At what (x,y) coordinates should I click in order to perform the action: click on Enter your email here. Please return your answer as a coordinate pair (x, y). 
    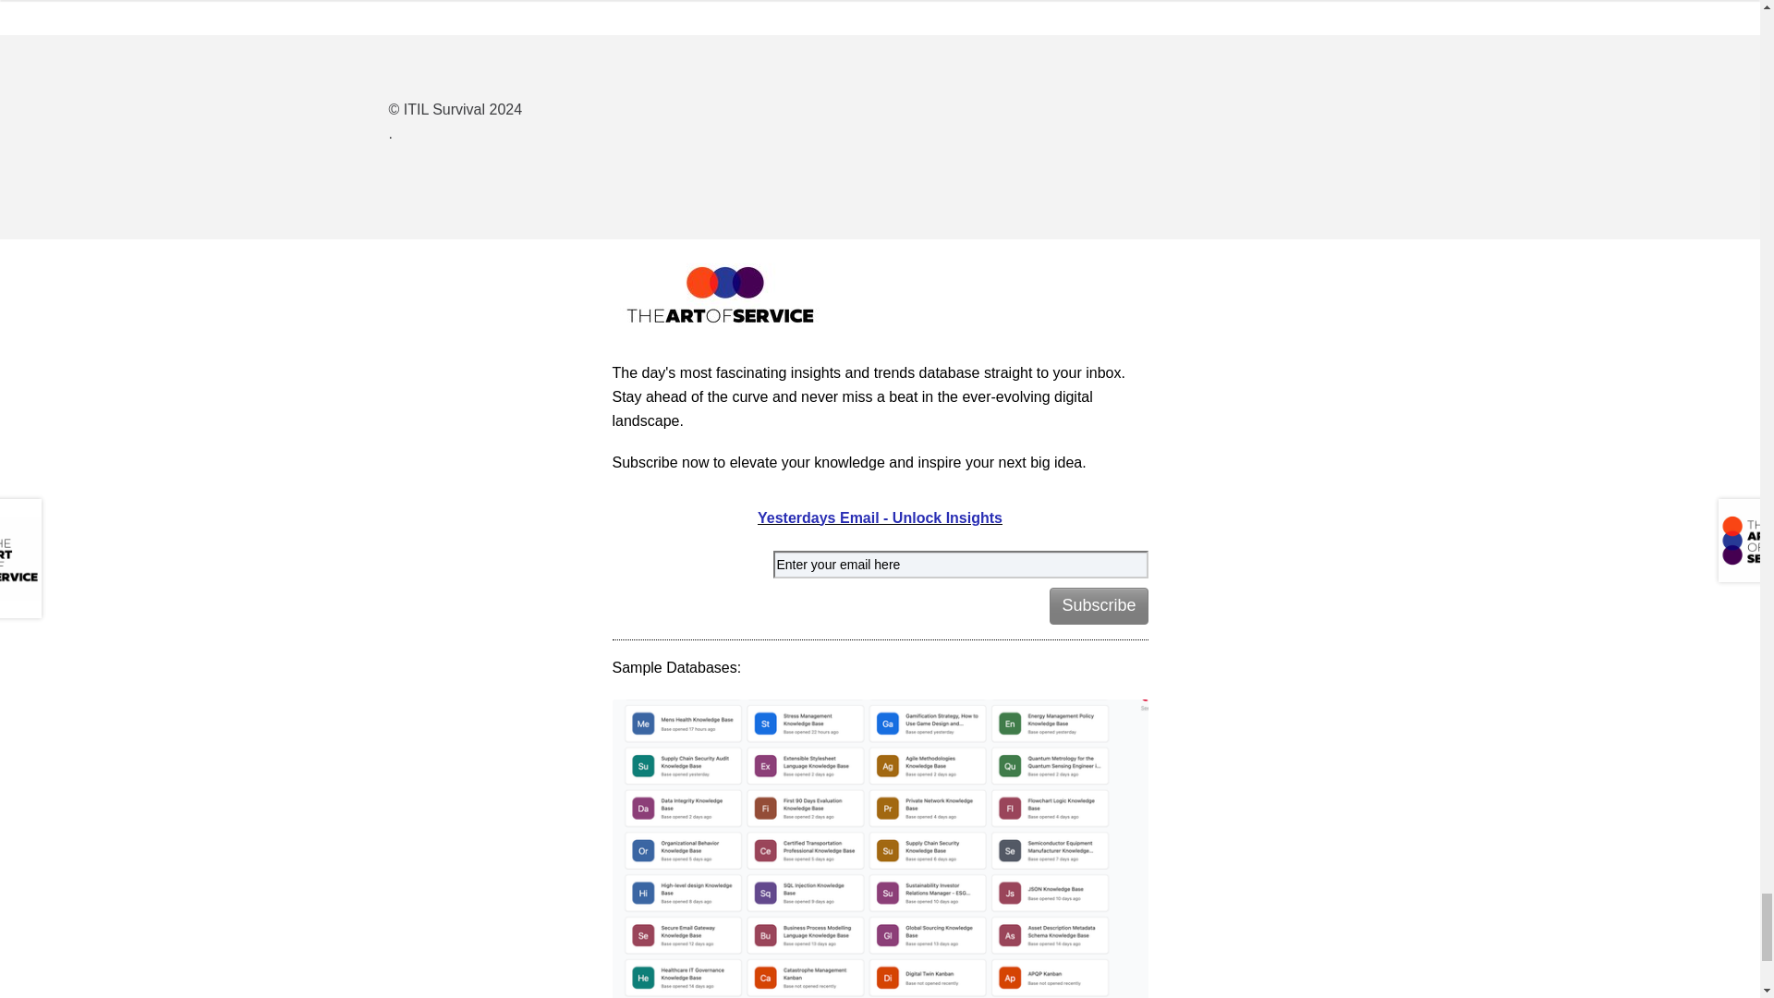
    Looking at the image, I should click on (959, 566).